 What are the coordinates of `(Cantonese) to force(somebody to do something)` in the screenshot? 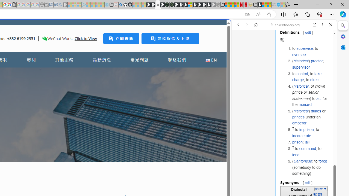 It's located at (310, 167).